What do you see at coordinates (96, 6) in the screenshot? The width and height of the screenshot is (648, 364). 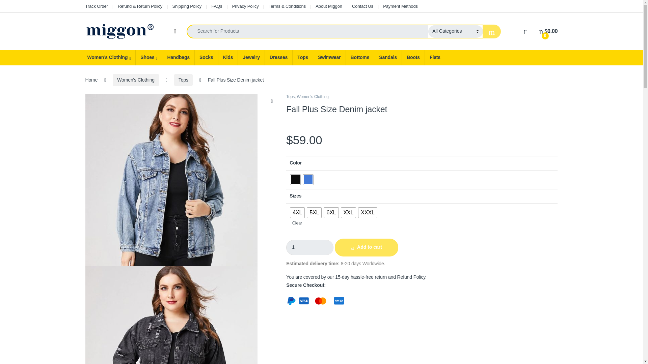 I see `Track Order` at bounding box center [96, 6].